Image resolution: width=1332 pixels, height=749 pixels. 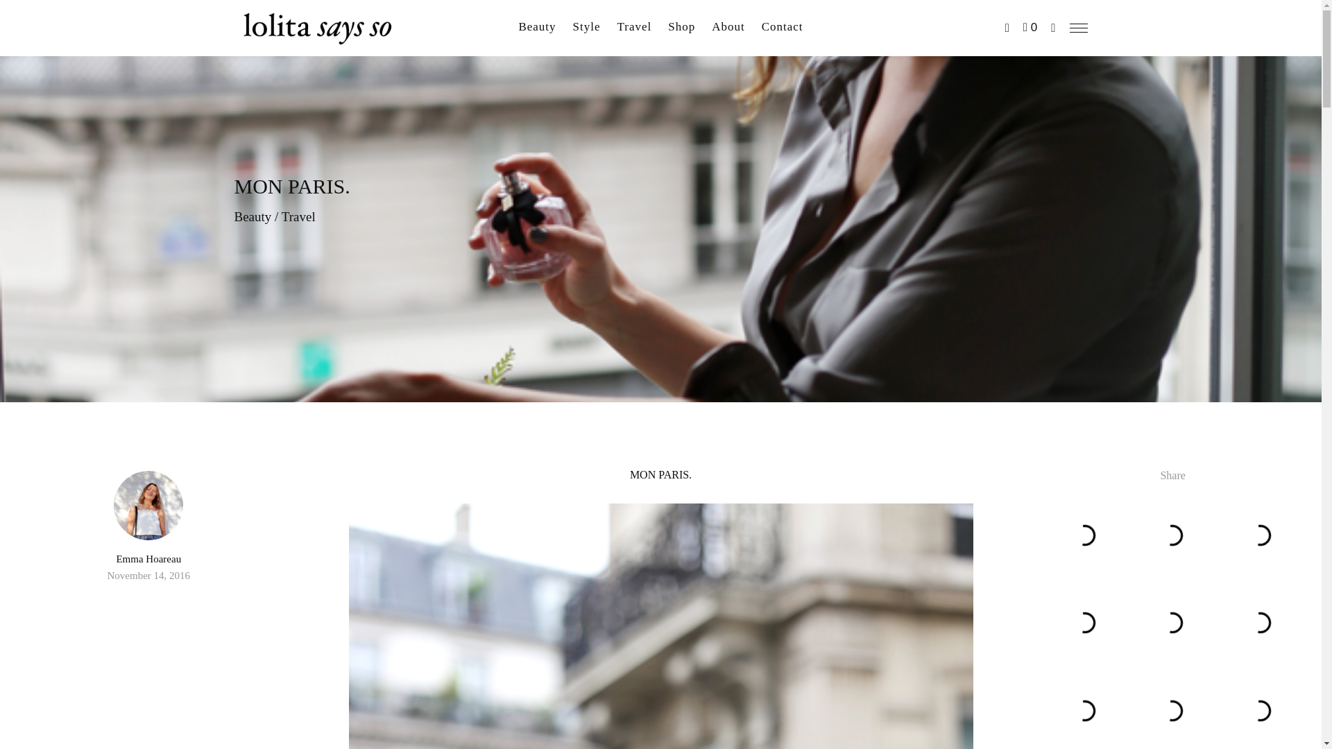 What do you see at coordinates (148, 559) in the screenshot?
I see `Emma Hoareau` at bounding box center [148, 559].